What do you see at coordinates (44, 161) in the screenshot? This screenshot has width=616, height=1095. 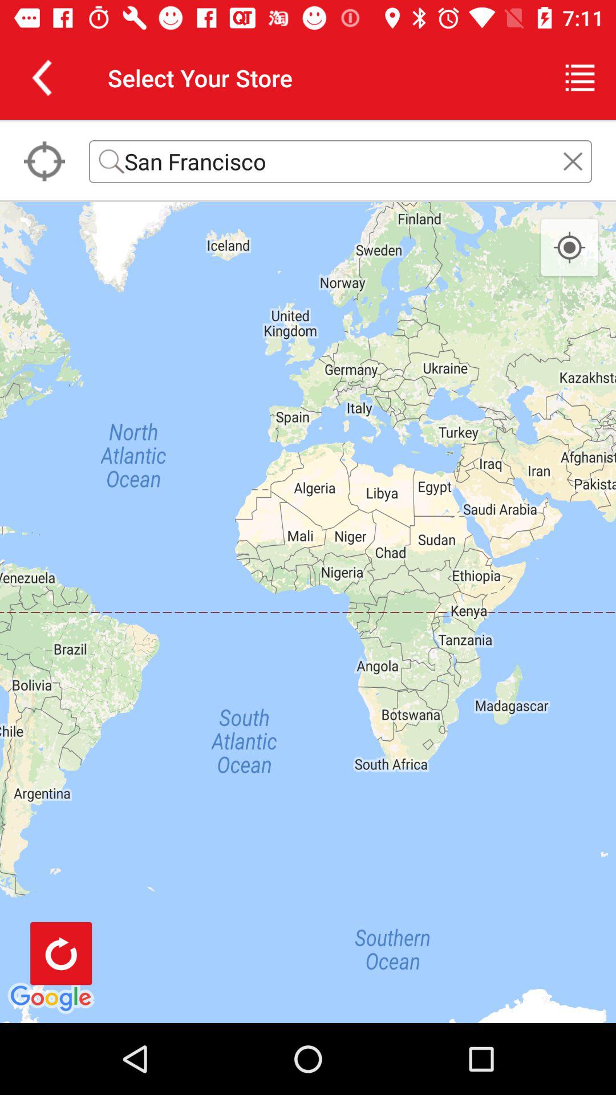 I see `click item to the left of san francisco item` at bounding box center [44, 161].